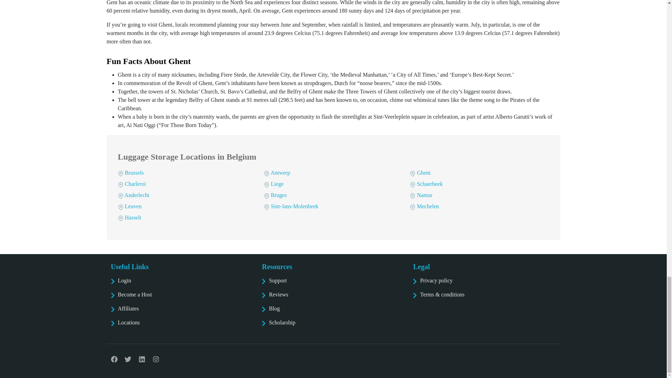 The image size is (672, 378). I want to click on Privacy policy, so click(484, 283).